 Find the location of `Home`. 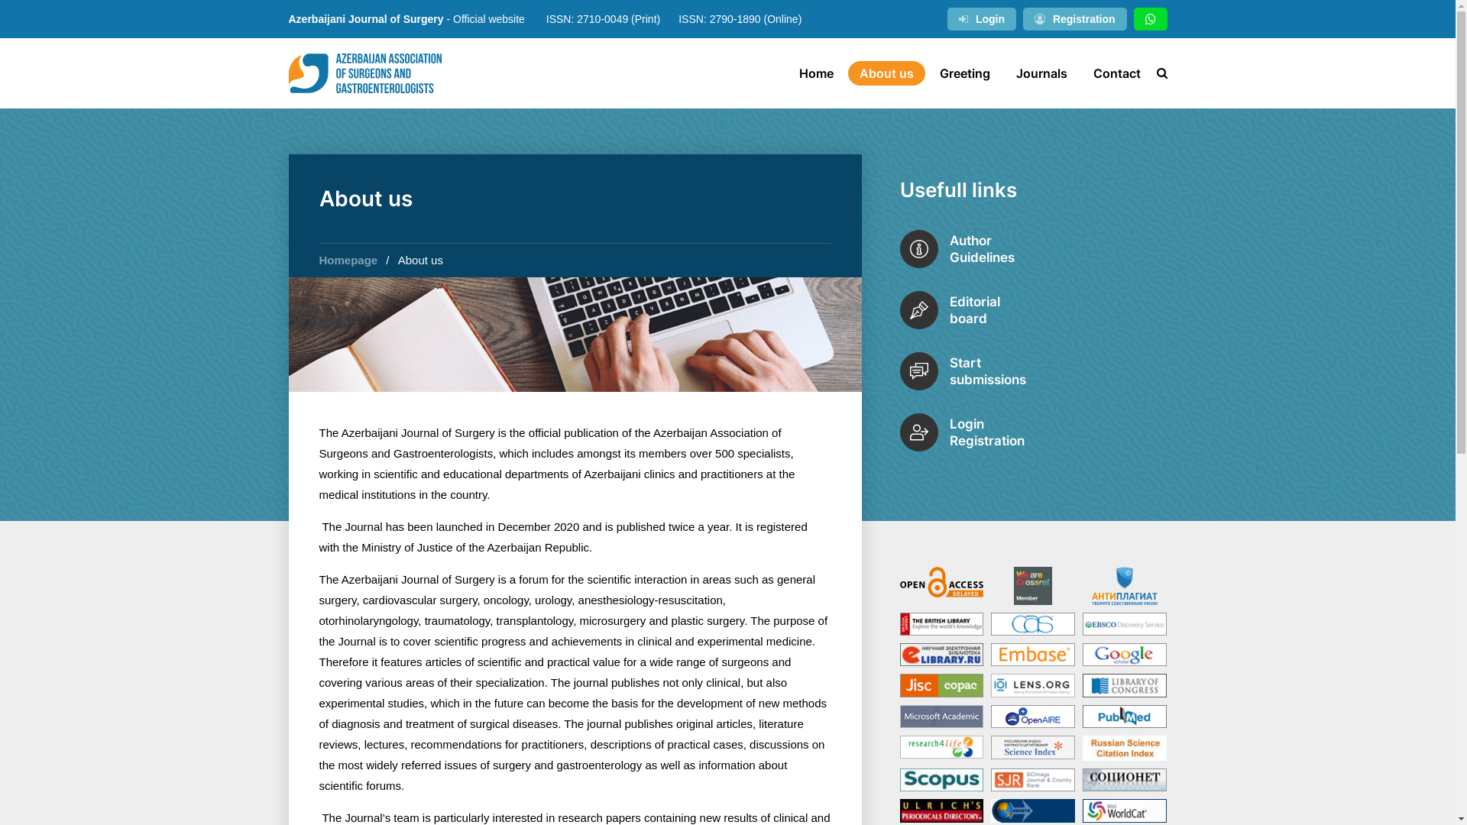

Home is located at coordinates (816, 73).